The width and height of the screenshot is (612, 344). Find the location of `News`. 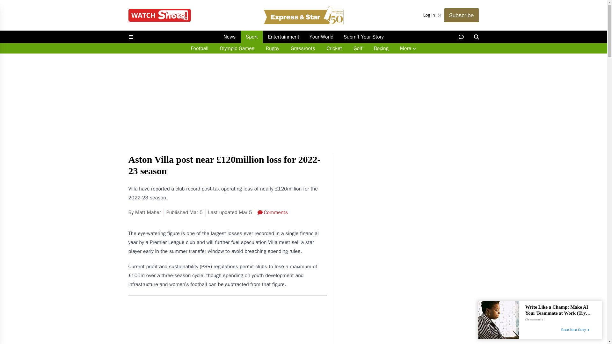

News is located at coordinates (229, 37).